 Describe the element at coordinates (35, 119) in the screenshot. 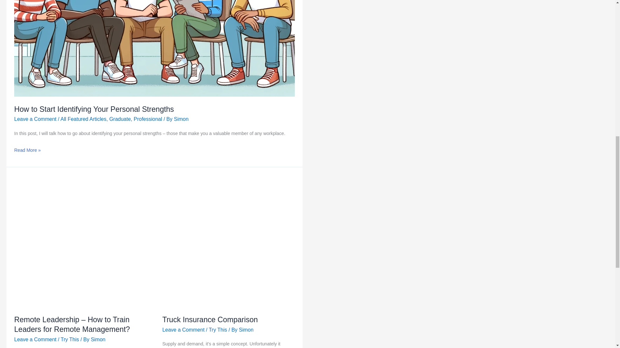

I see `Leave a Comment` at that location.